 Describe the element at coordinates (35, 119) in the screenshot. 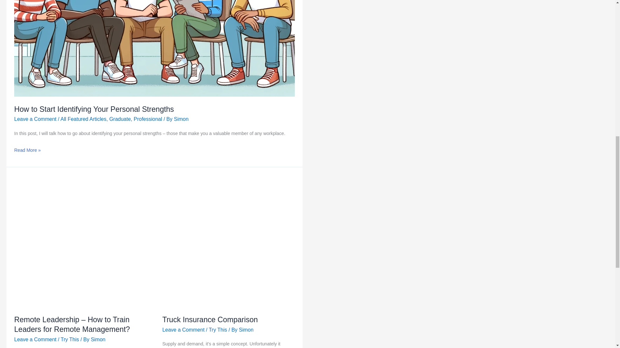

I see `Leave a Comment` at that location.